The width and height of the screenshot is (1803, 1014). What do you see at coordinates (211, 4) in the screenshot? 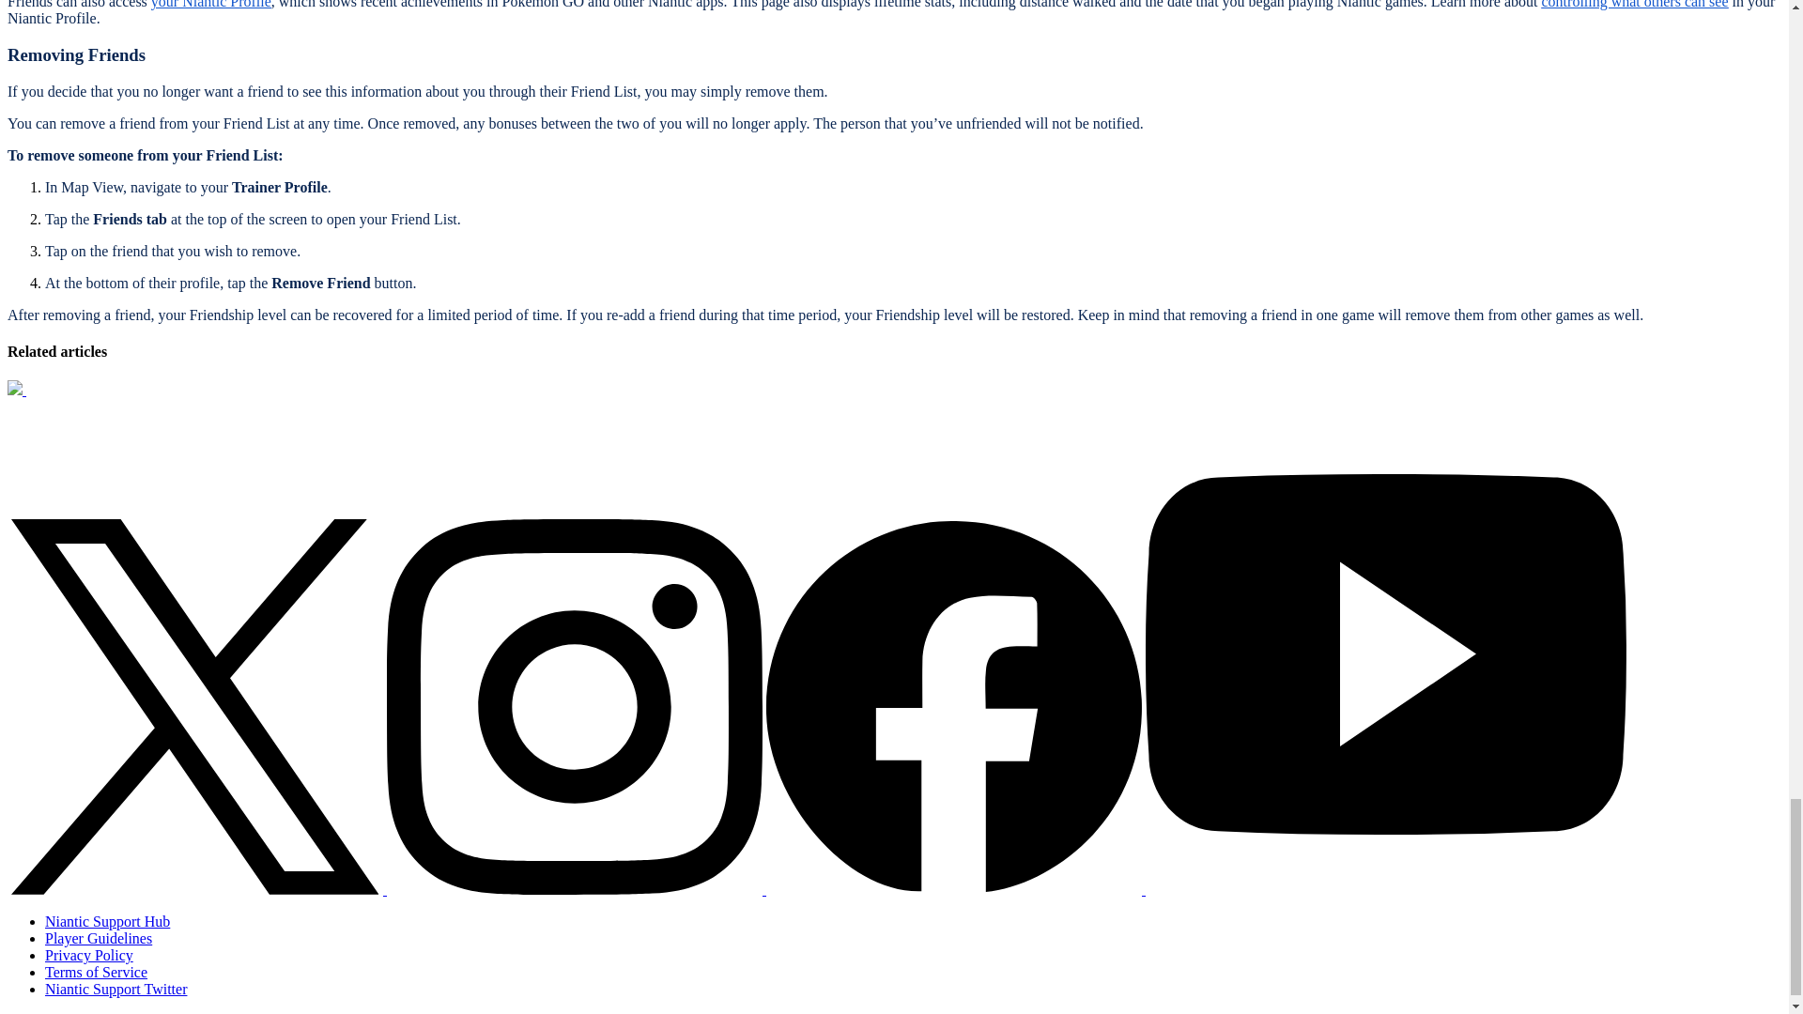
I see `your Niantic Profile` at bounding box center [211, 4].